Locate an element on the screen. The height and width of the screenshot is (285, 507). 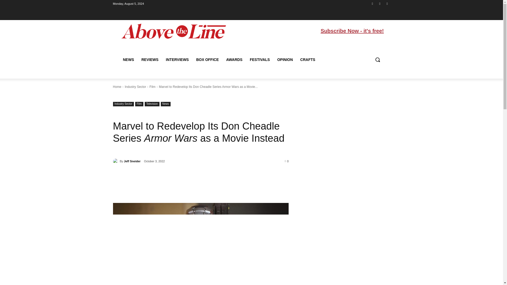
Industry Sector is located at coordinates (135, 87).